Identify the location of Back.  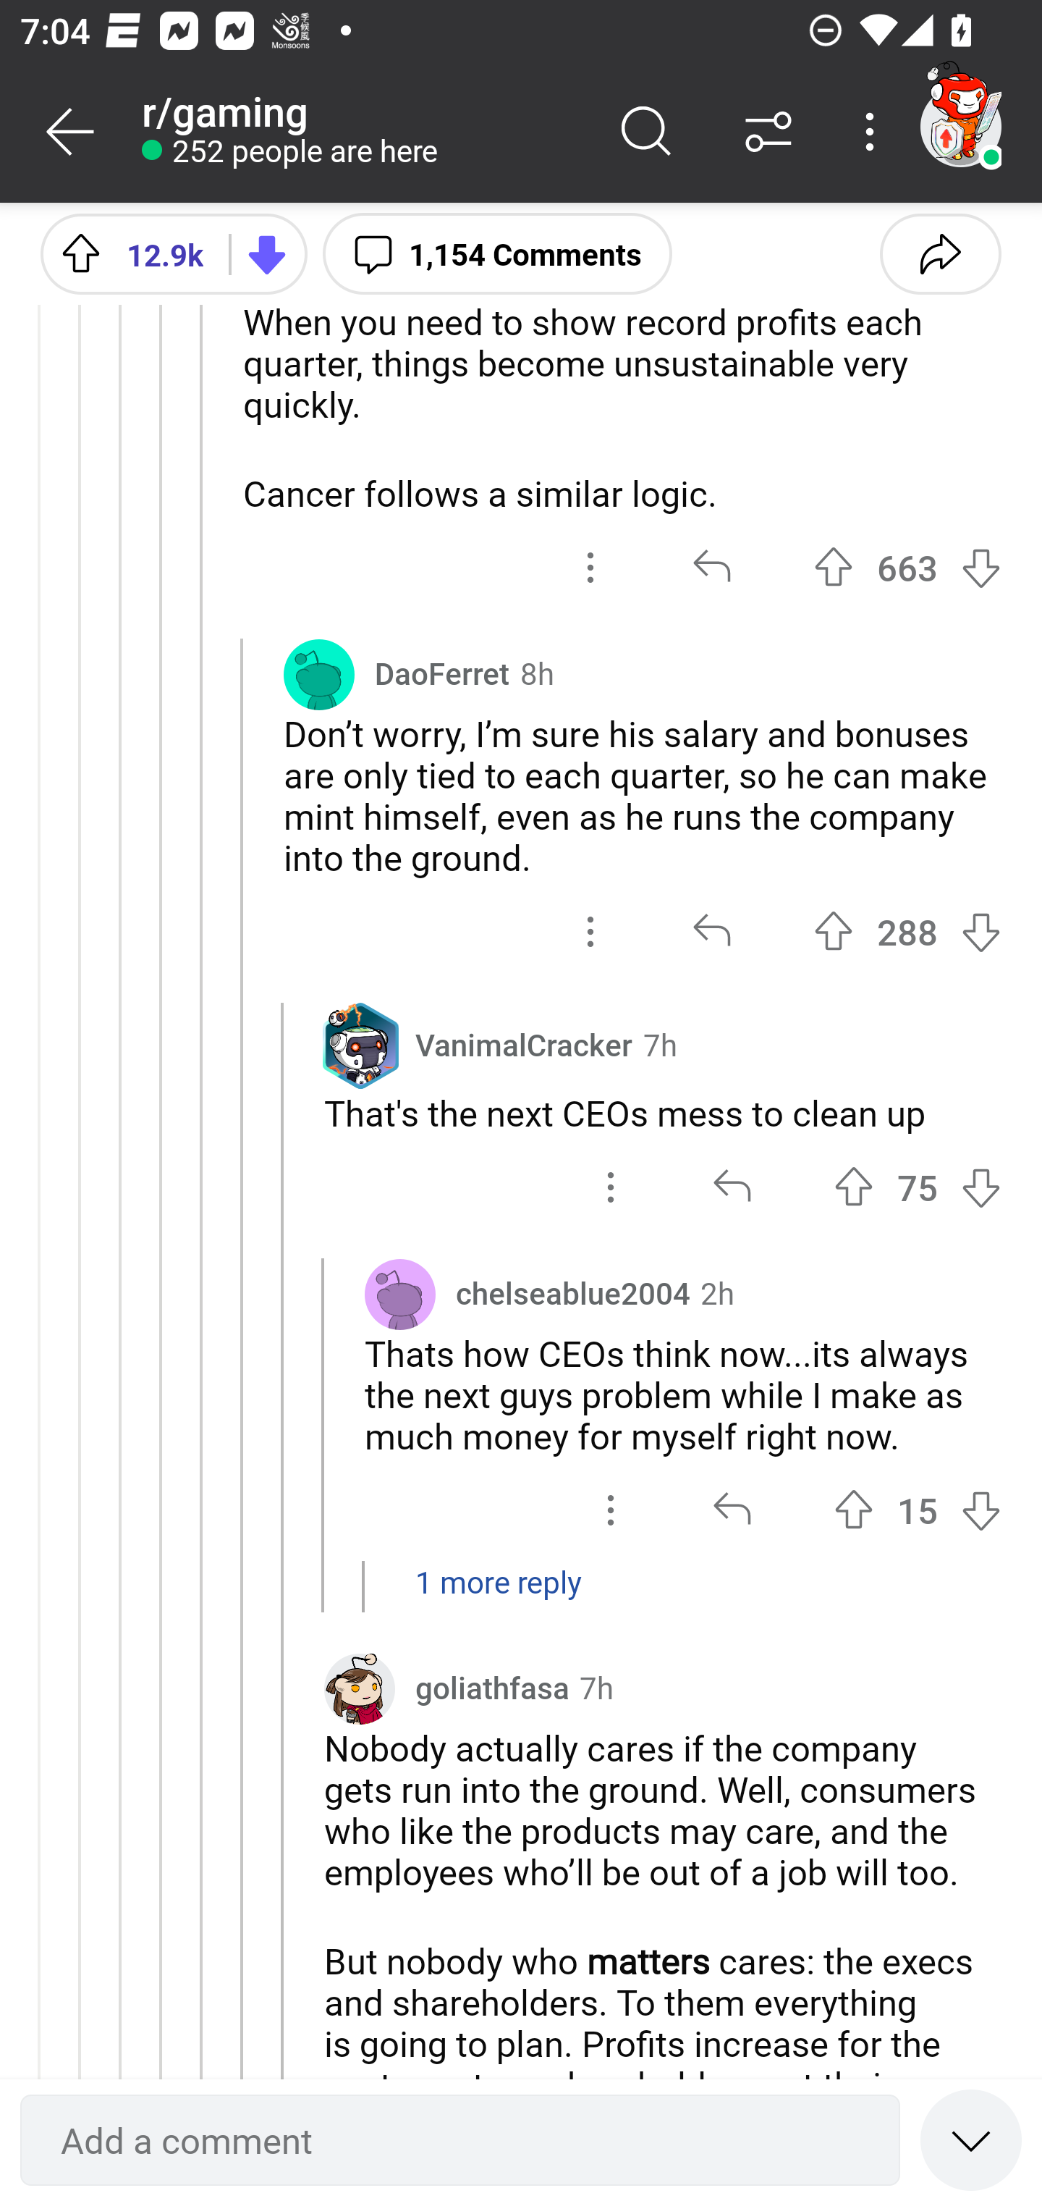
(71, 132).